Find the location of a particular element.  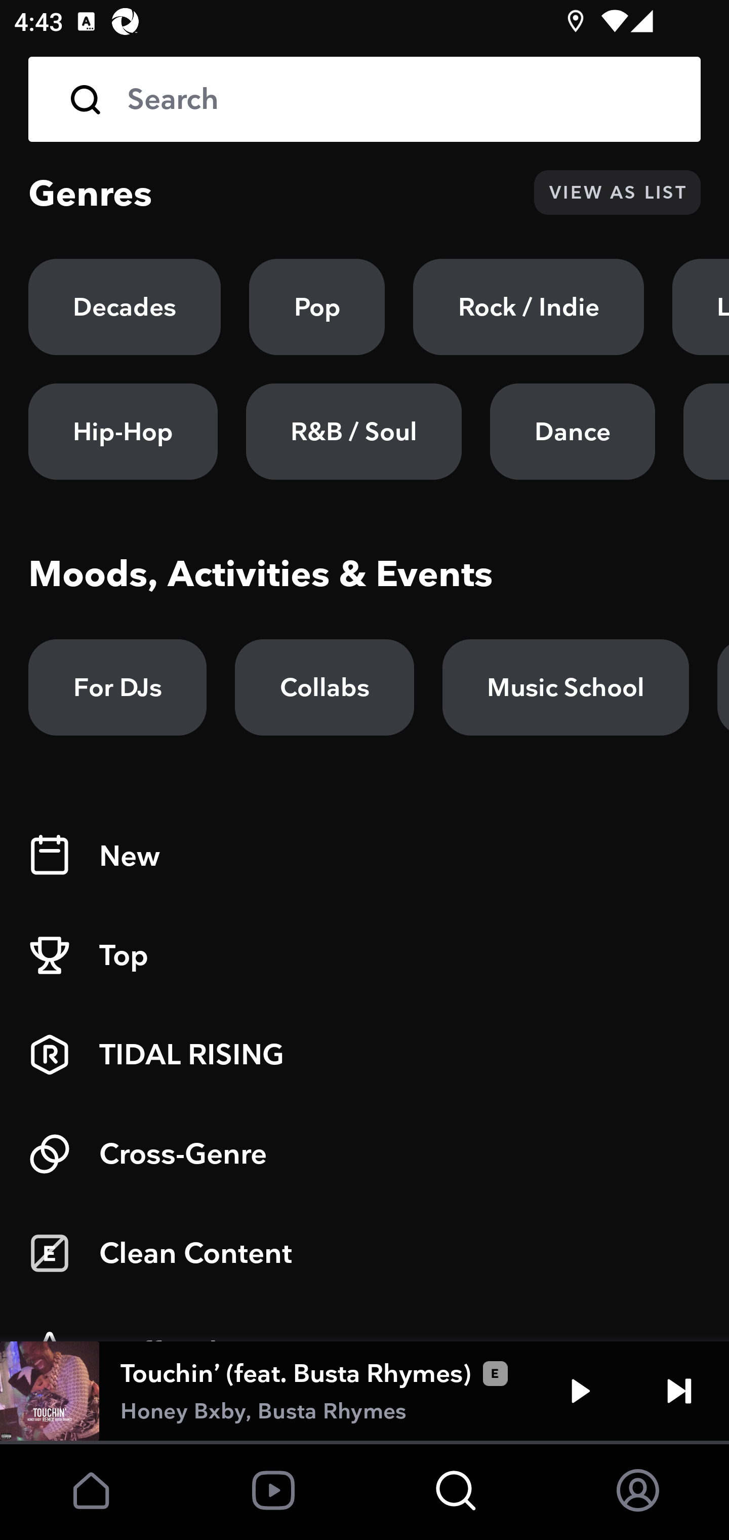

Rock / Indie is located at coordinates (529, 307).